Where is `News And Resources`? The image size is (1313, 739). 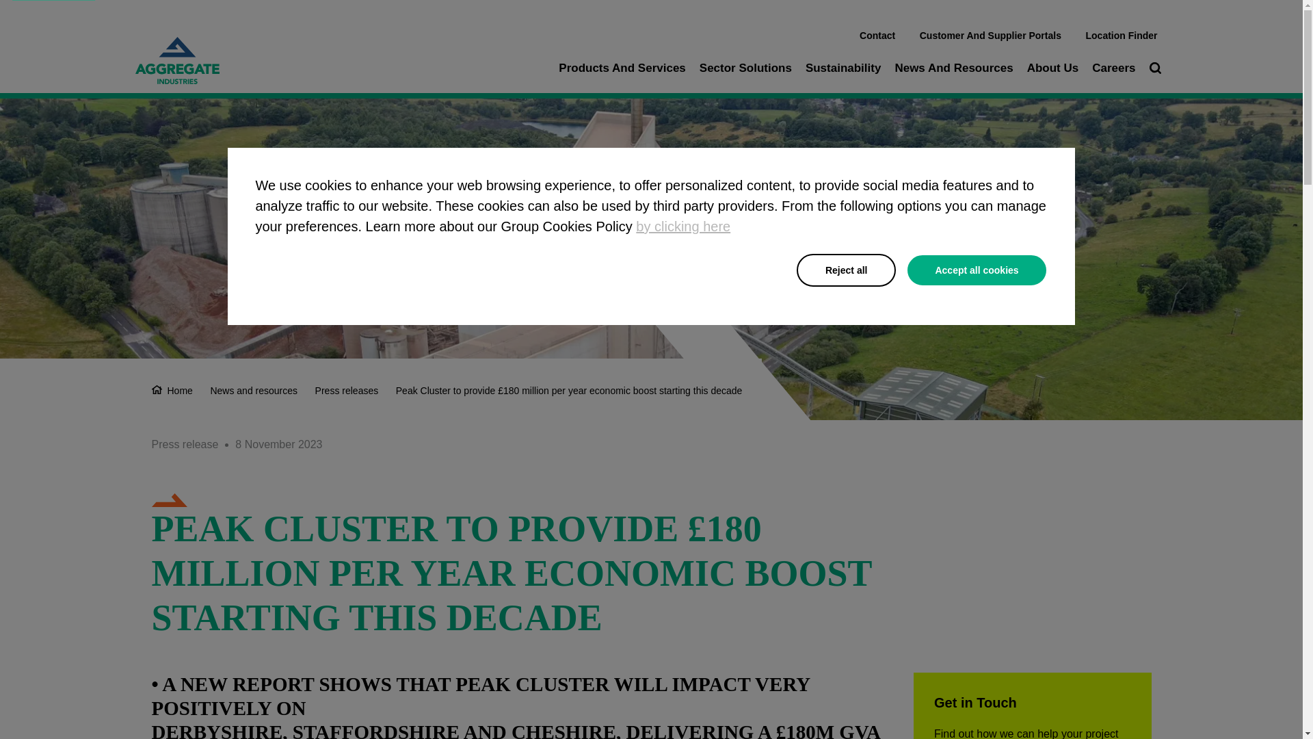
News And Resources is located at coordinates (953, 68).